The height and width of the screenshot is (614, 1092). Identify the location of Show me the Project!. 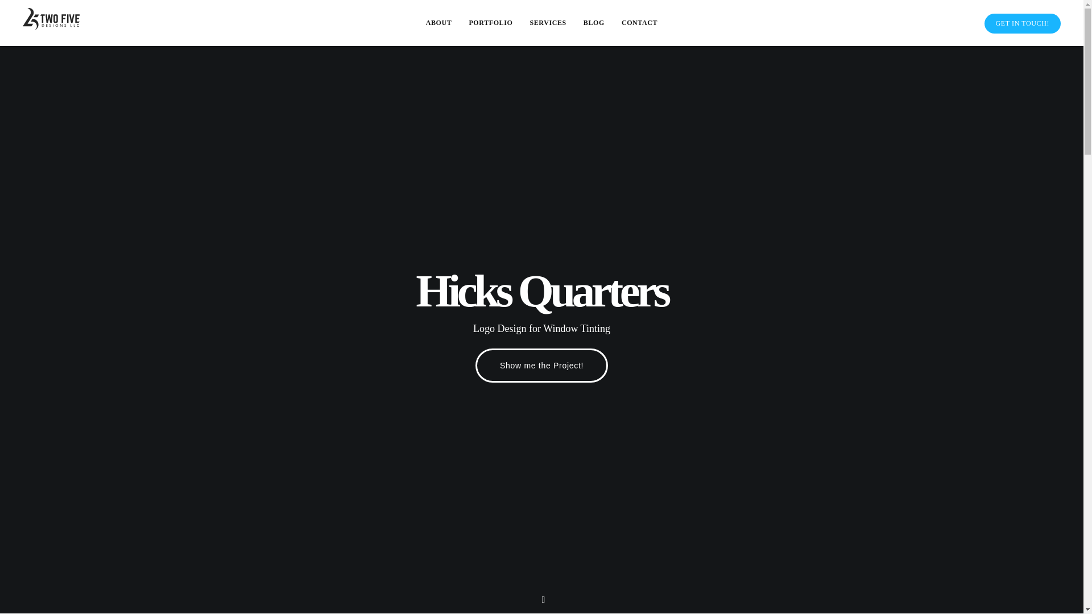
(541, 365).